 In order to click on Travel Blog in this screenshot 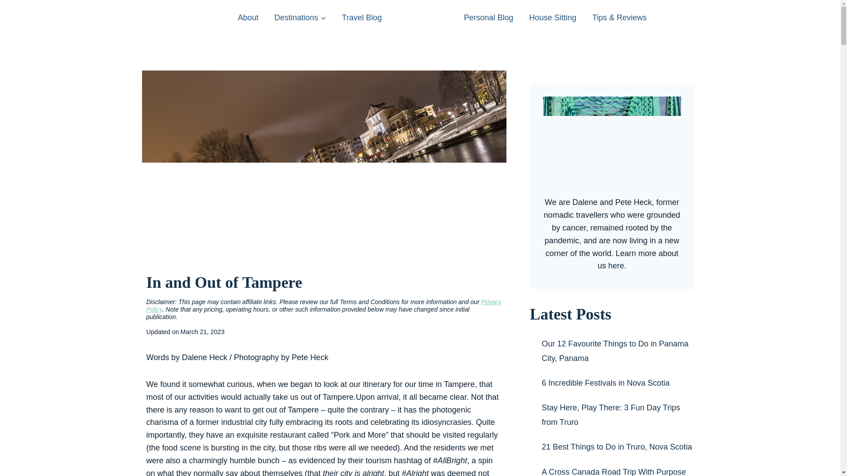, I will do `click(362, 18)`.